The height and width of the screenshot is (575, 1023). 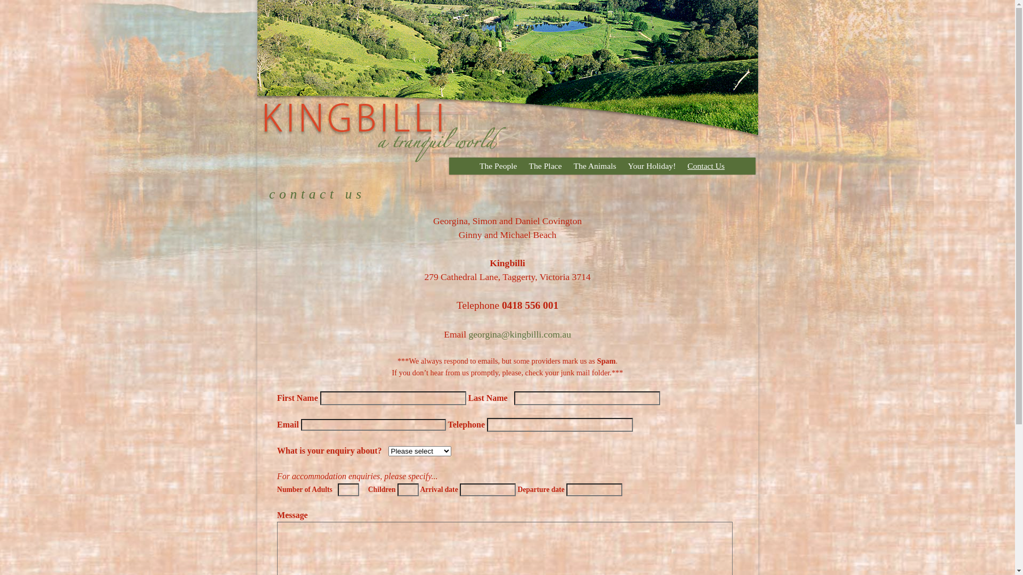 I want to click on Your Holiday!, so click(x=652, y=166).